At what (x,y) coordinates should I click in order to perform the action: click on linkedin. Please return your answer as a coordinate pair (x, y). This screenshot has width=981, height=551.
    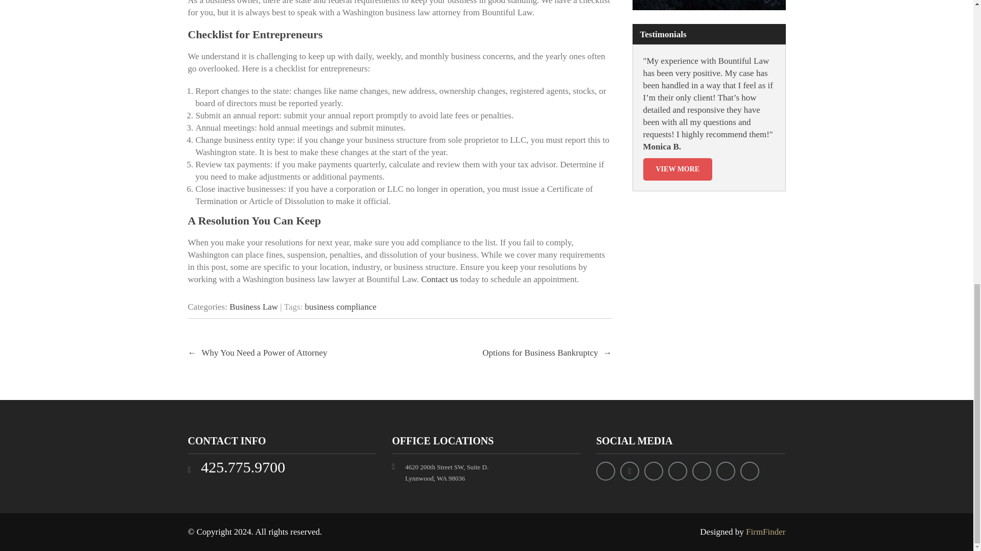
    Looking at the image, I should click on (629, 471).